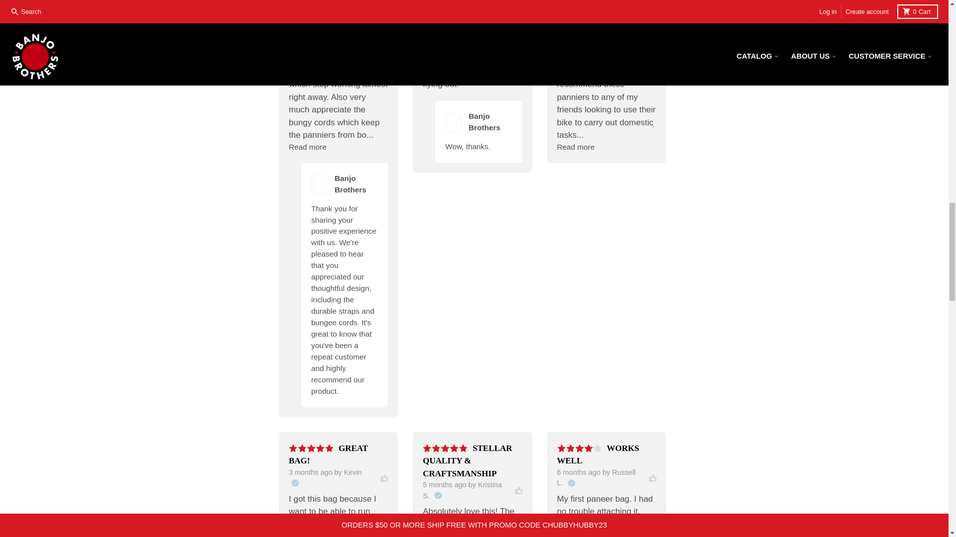  What do you see at coordinates (438, 496) in the screenshot?
I see `Verified review` at bounding box center [438, 496].